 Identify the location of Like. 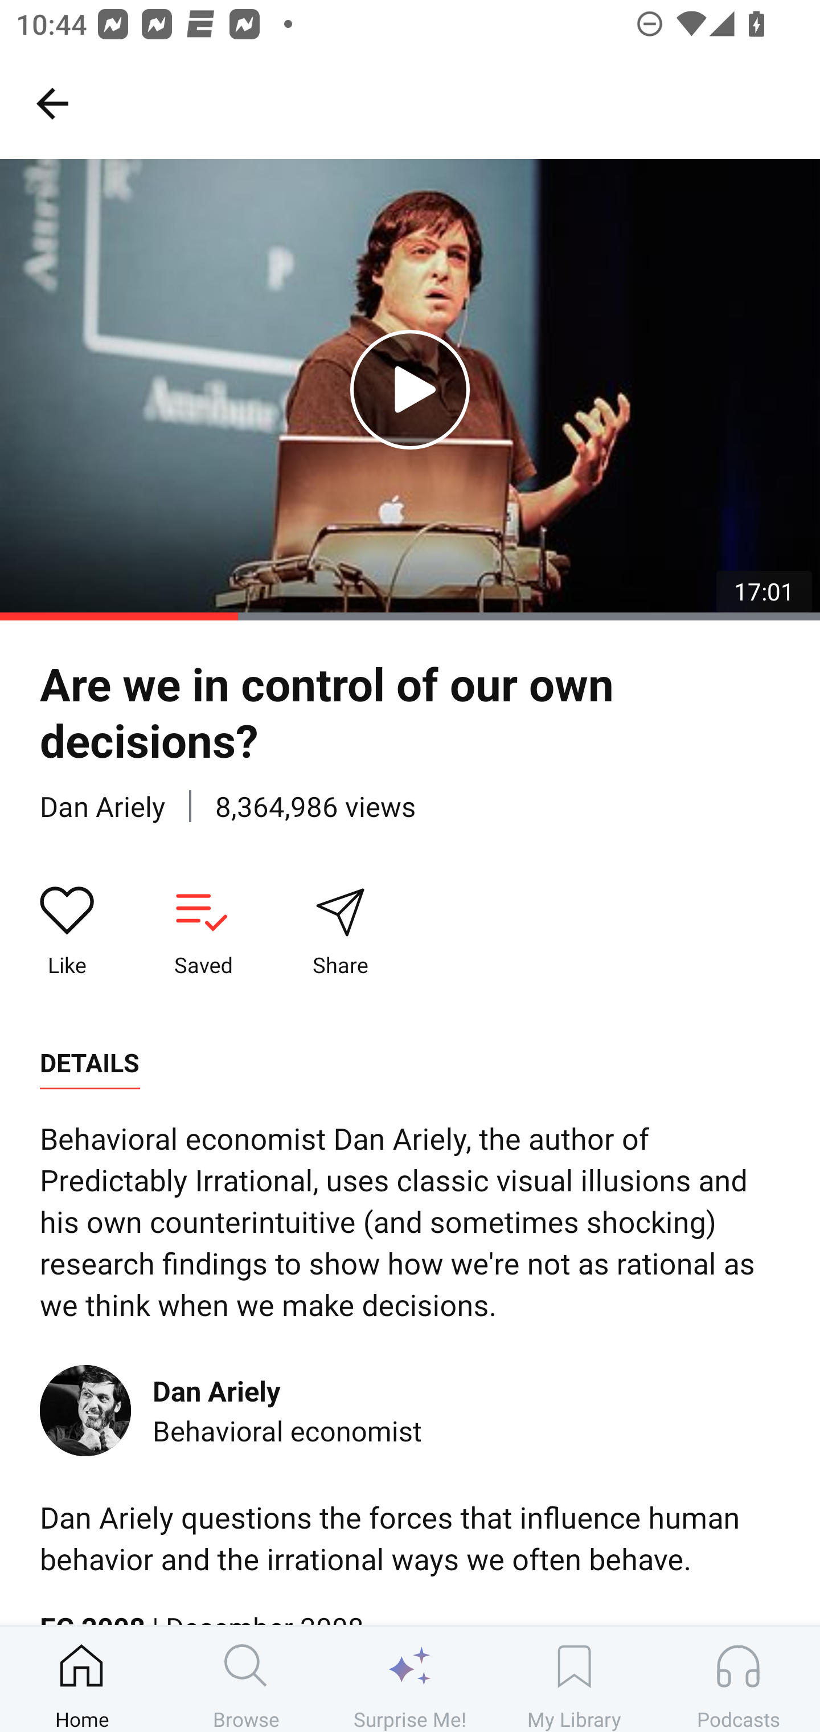
(67, 932).